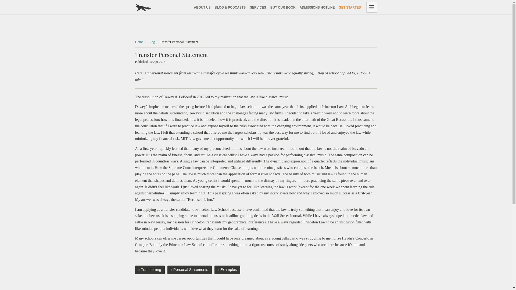 The image size is (516, 290). What do you see at coordinates (258, 8) in the screenshot?
I see `SERVICES` at bounding box center [258, 8].